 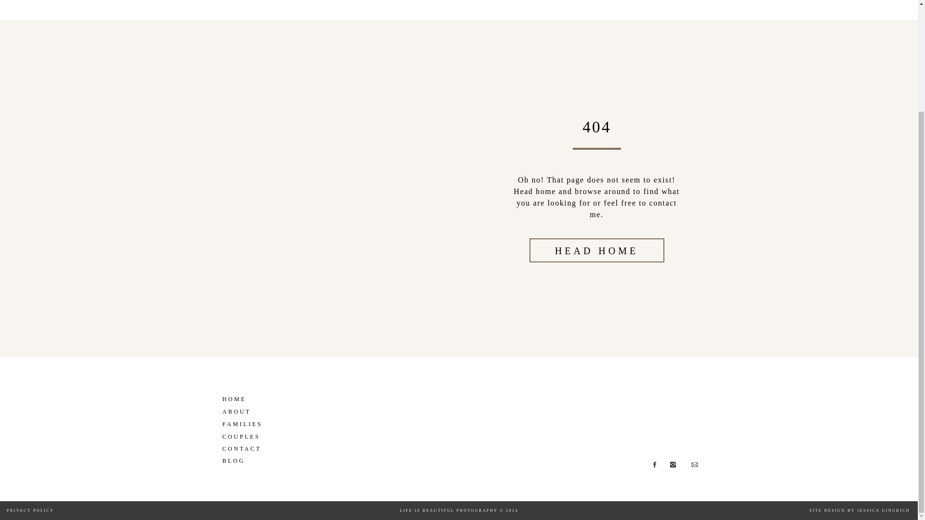 I want to click on PRIVACY POLICY, so click(x=79, y=512).